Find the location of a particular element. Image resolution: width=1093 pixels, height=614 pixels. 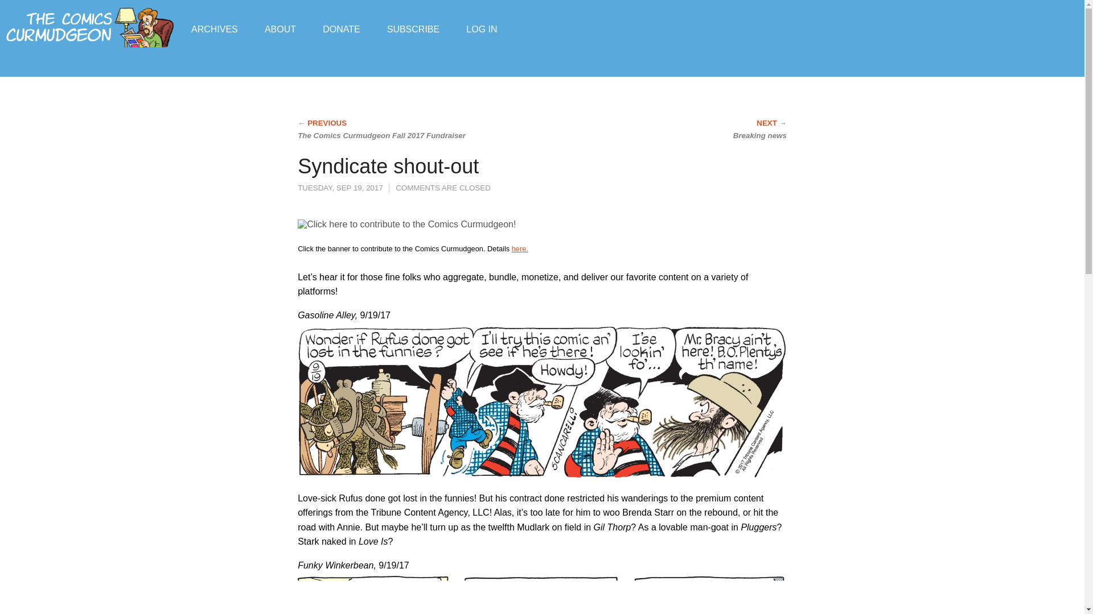

SUBSCRIBE is located at coordinates (413, 28).